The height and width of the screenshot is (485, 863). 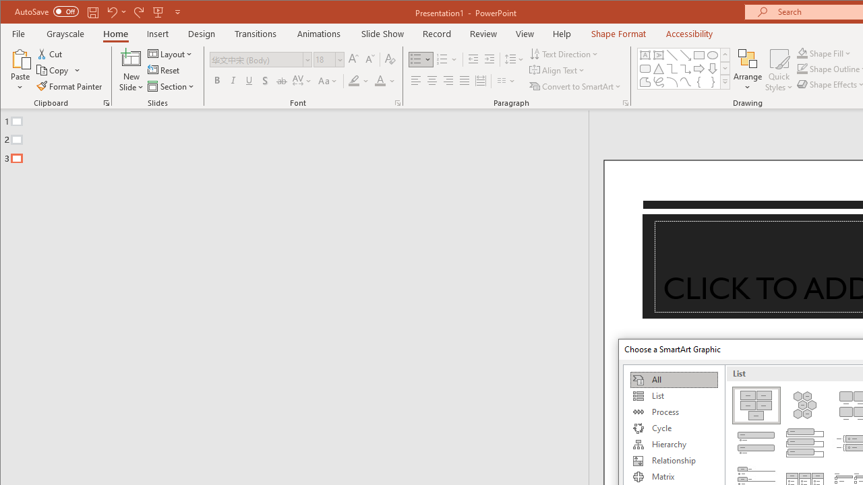 I want to click on Rectangle: Rounded Corners, so click(x=645, y=69).